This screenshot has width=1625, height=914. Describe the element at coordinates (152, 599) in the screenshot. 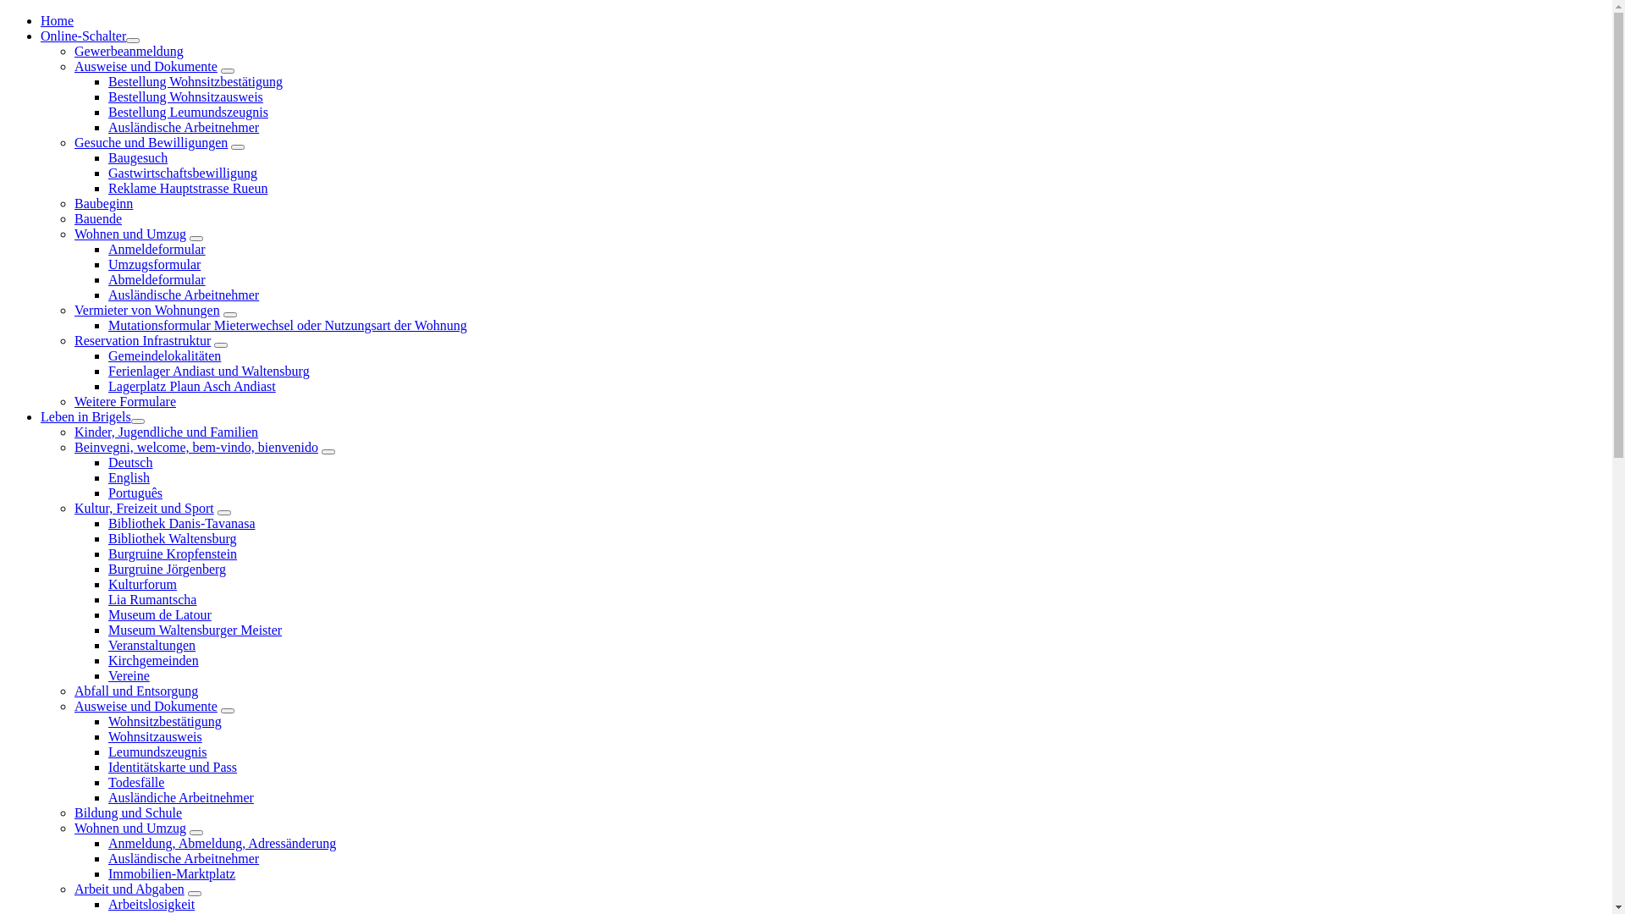

I see `Lia Rumantscha` at that location.